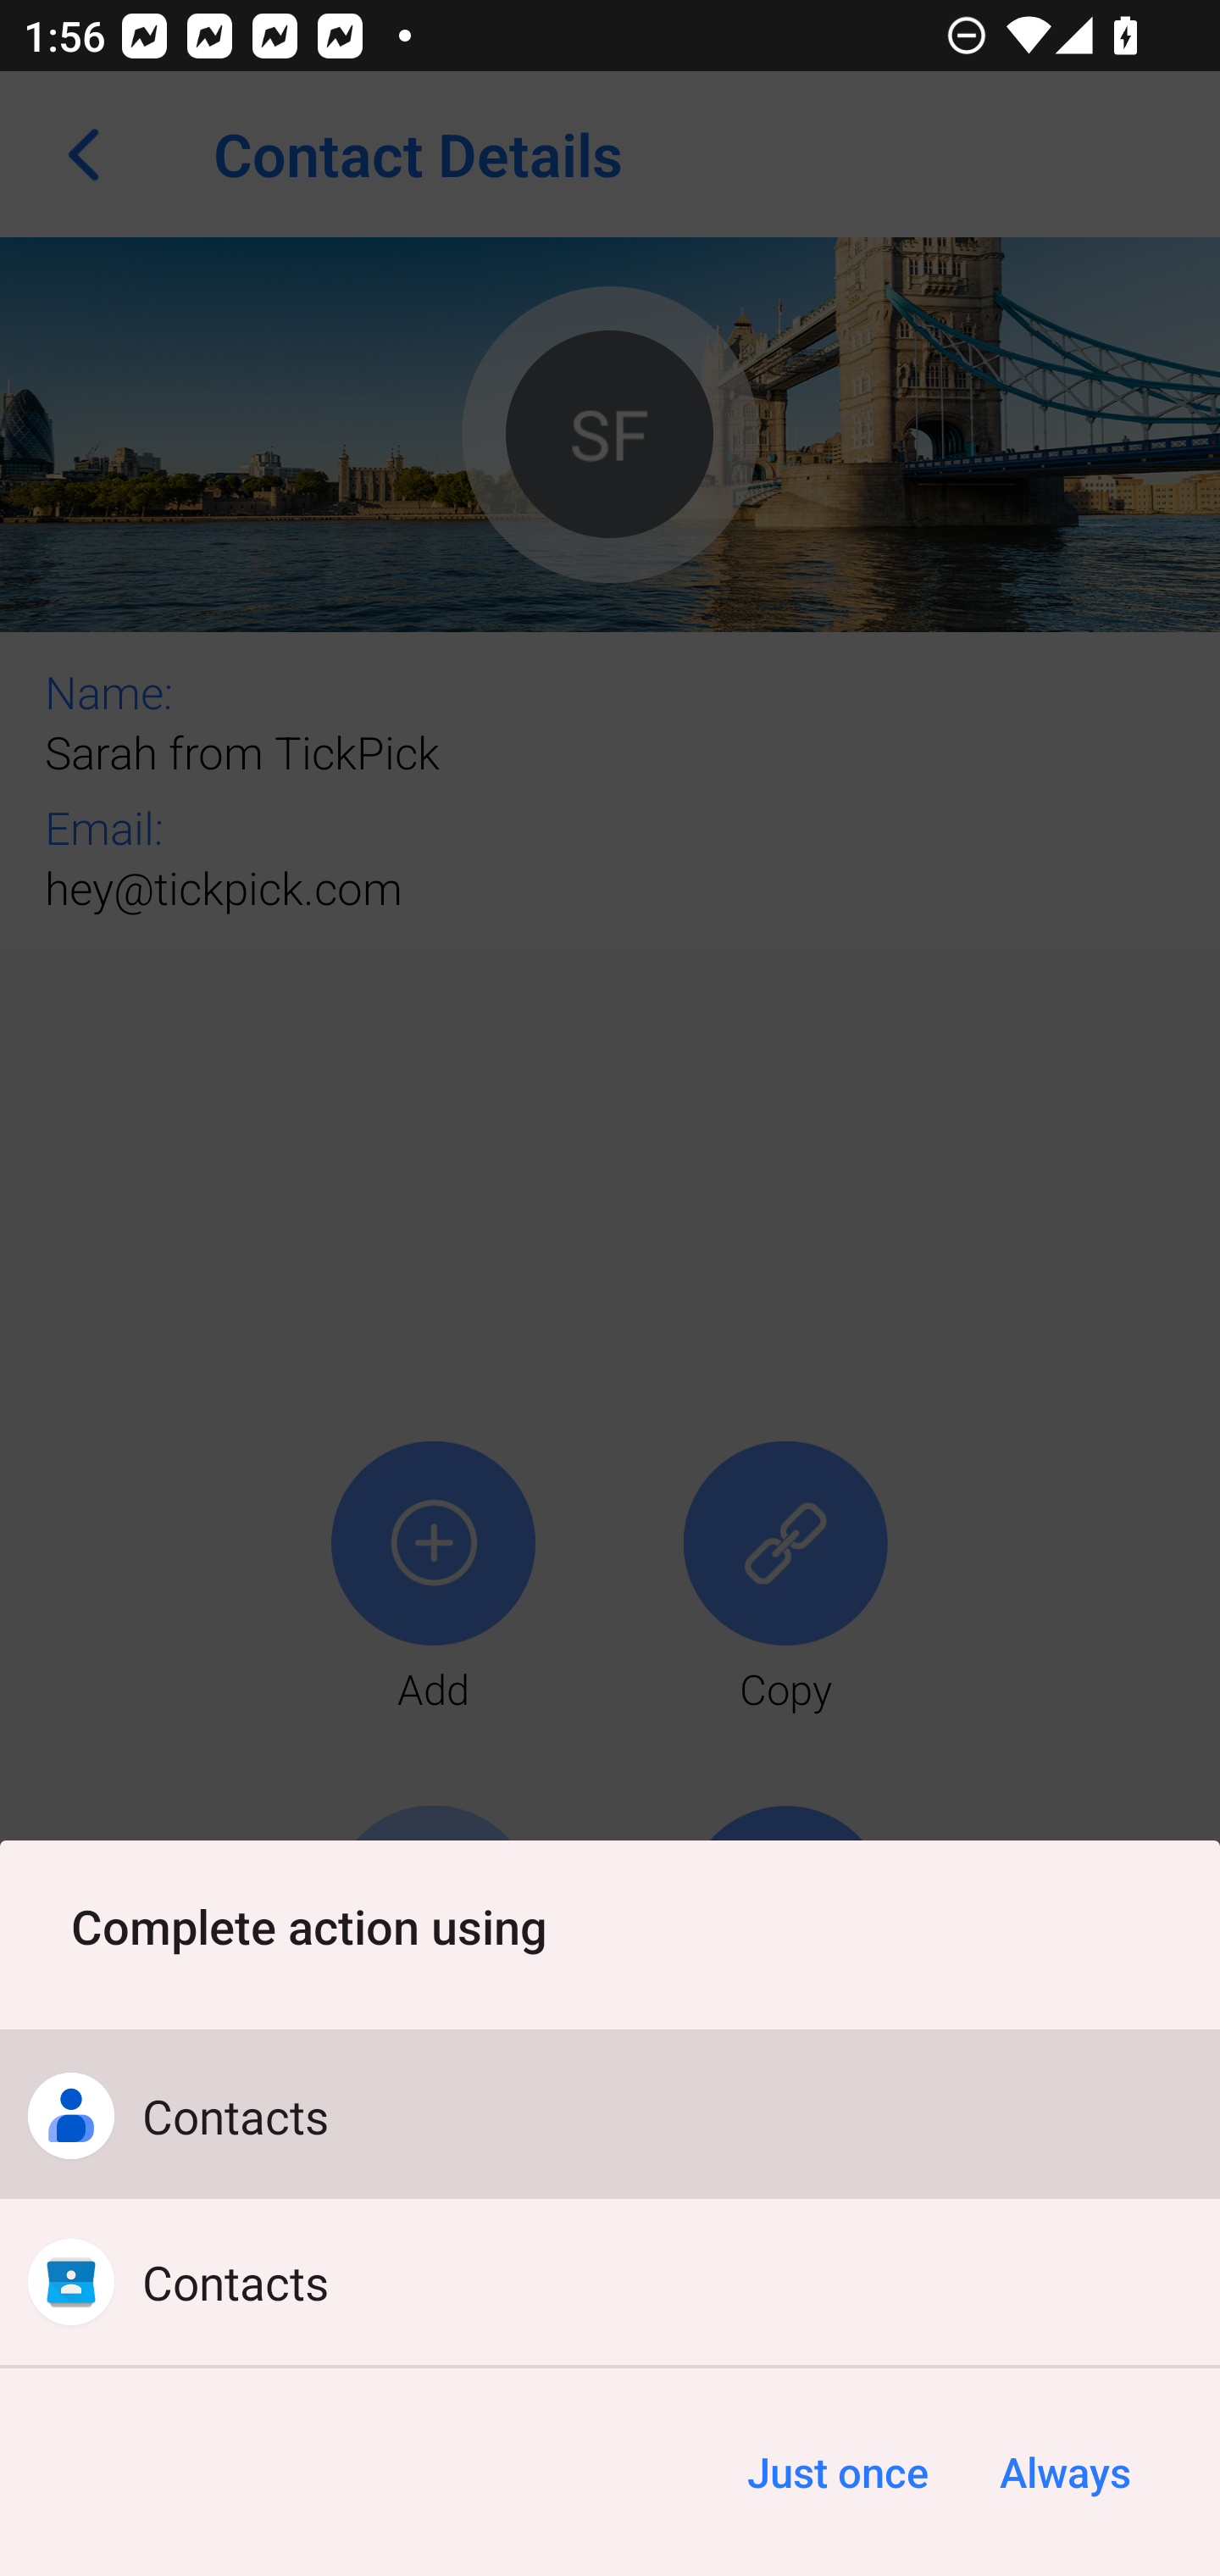  Describe the element at coordinates (610, 2116) in the screenshot. I see `Contacts` at that location.